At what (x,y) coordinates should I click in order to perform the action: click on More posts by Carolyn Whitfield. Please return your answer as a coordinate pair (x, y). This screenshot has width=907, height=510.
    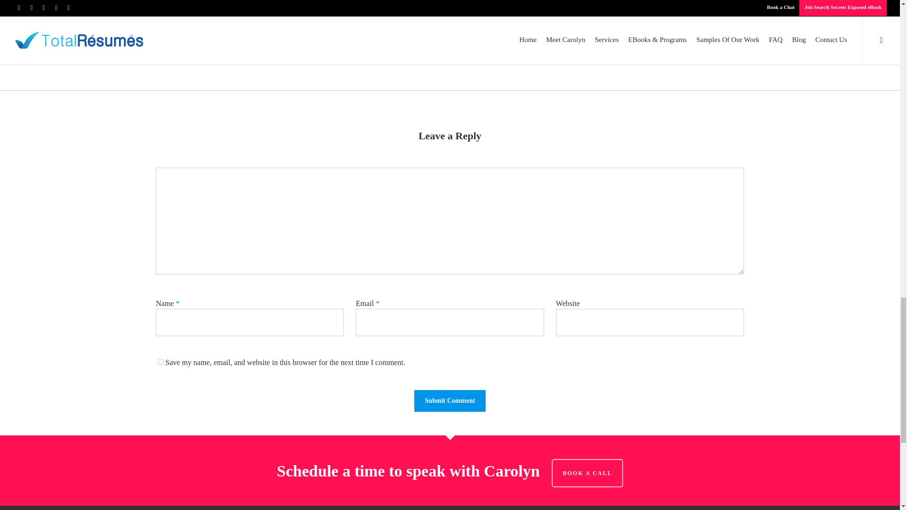
    Looking at the image, I should click on (450, 40).